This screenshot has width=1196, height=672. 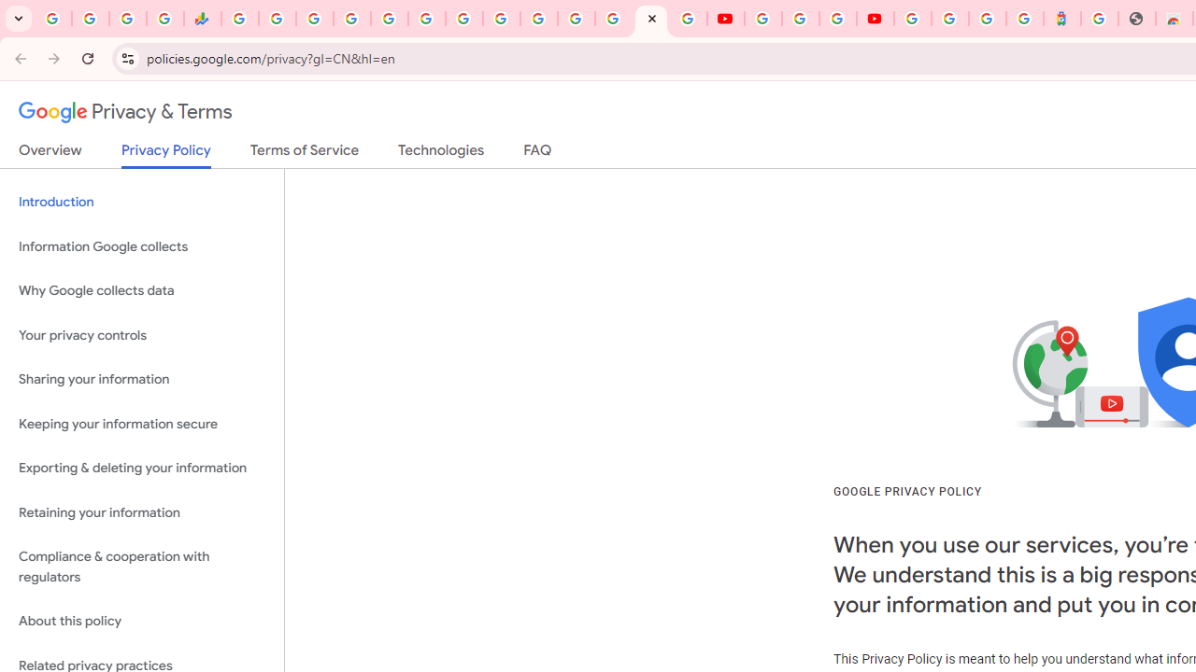 I want to click on Privacy Checkup, so click(x=688, y=19).